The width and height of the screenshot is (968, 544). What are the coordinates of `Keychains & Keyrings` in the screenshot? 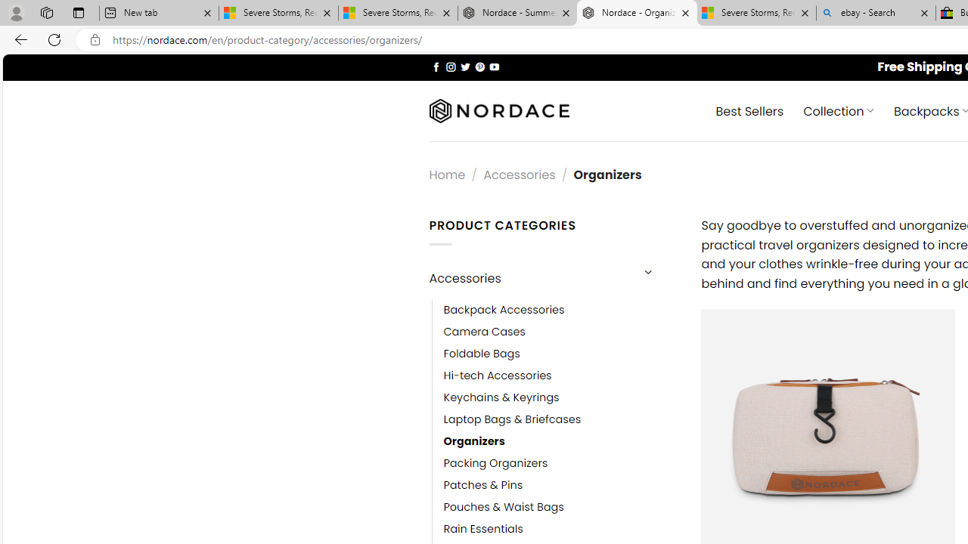 It's located at (561, 397).